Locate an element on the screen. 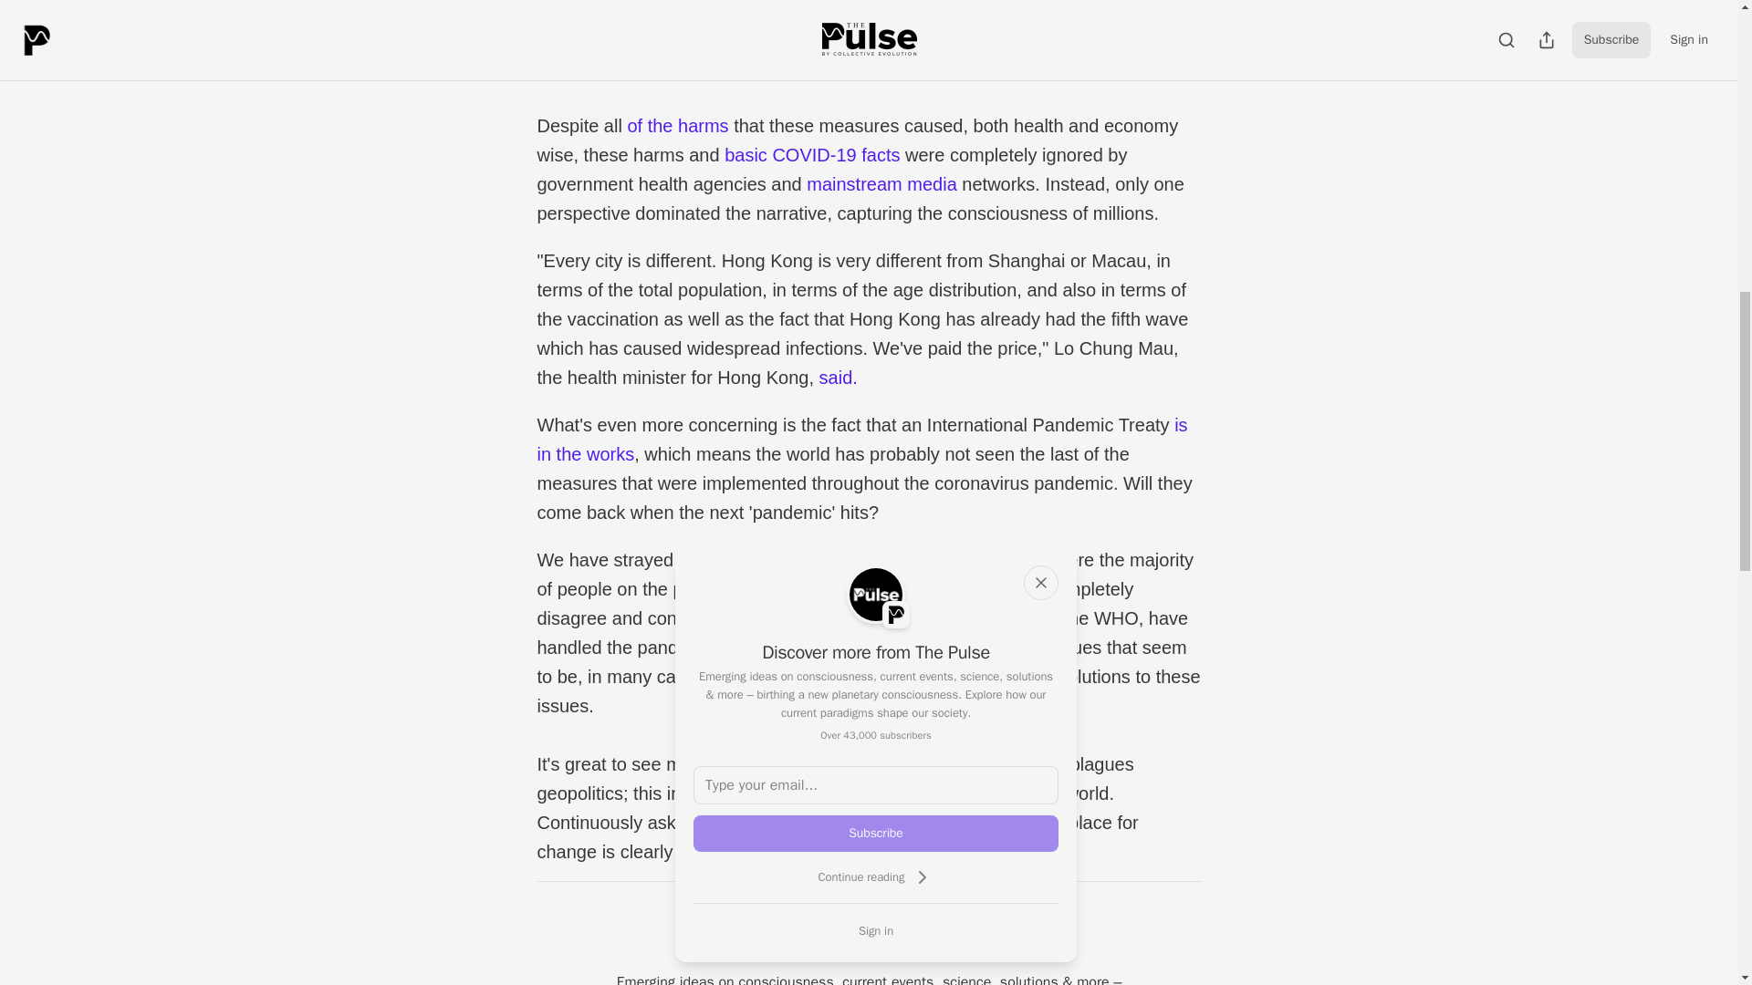 The height and width of the screenshot is (985, 1752). mainstream media is located at coordinates (881, 184).